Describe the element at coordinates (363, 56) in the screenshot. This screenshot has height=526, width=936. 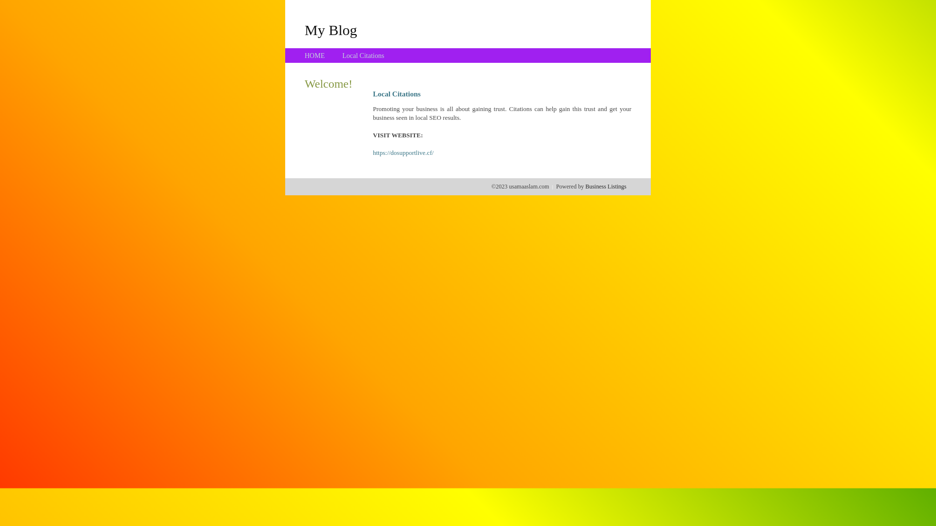
I see `Local Citations` at that location.